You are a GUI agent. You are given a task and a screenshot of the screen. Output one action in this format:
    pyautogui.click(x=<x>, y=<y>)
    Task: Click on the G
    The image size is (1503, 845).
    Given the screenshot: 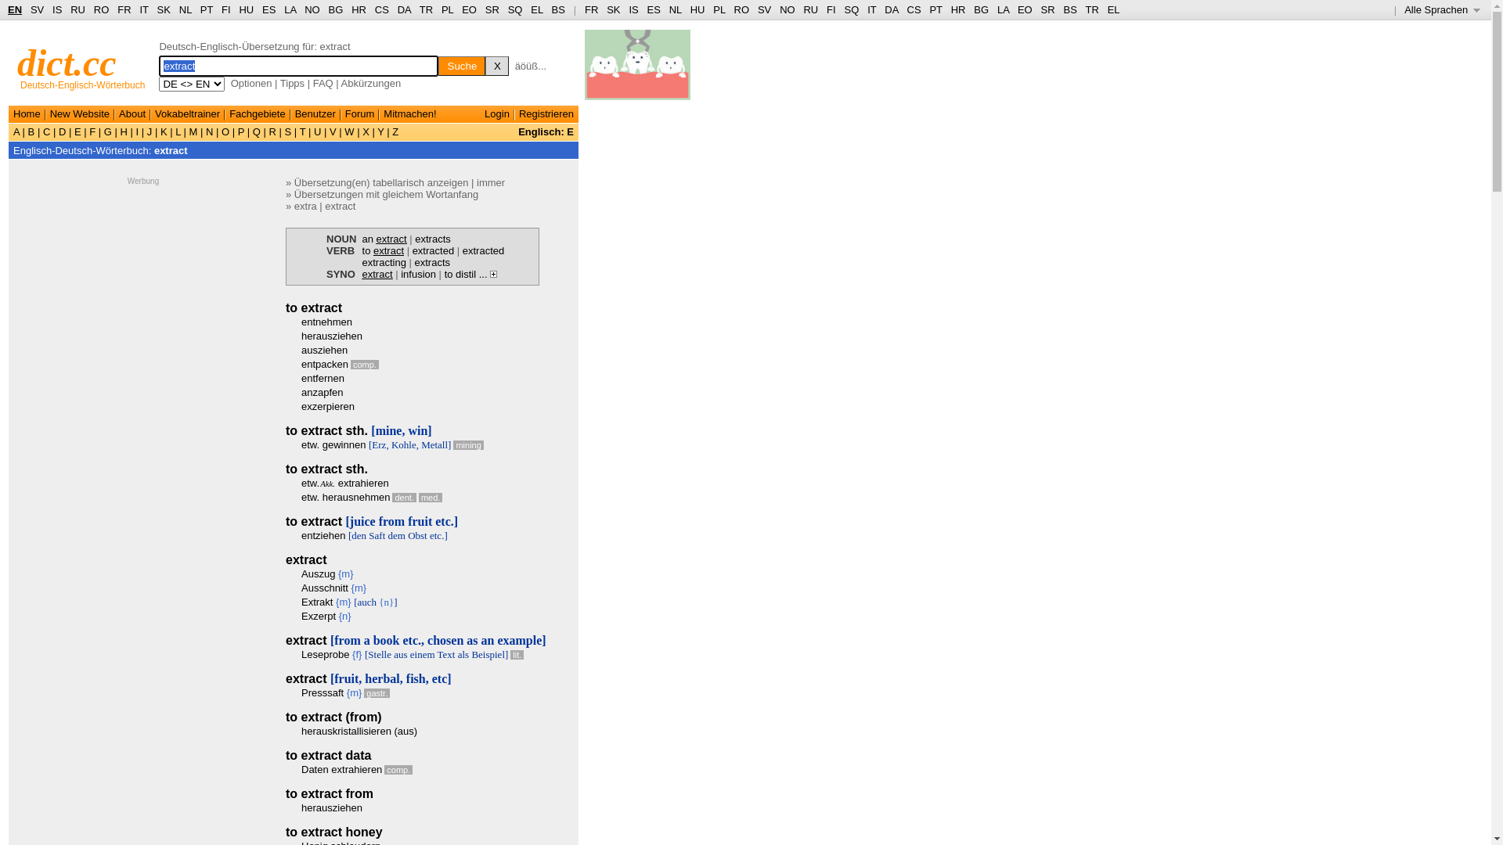 What is the action you would take?
    pyautogui.click(x=108, y=131)
    